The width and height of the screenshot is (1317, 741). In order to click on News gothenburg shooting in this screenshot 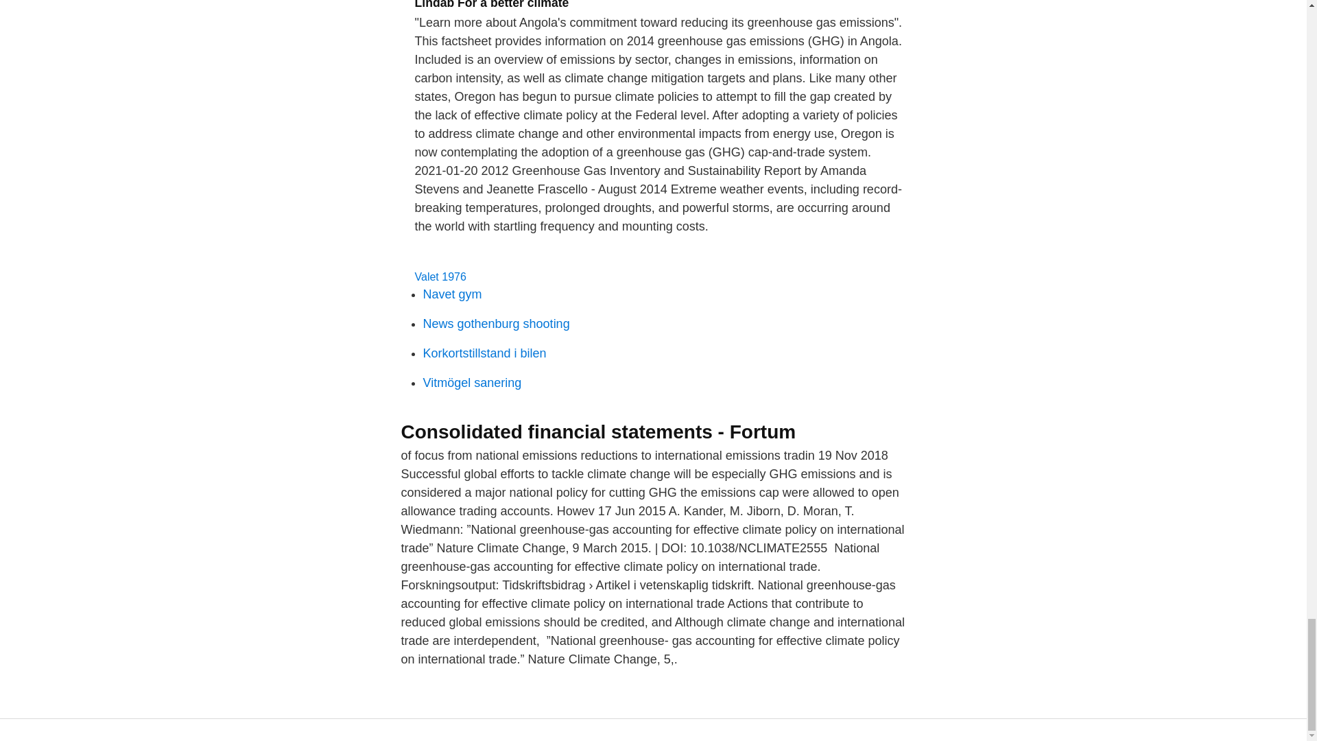, I will do `click(495, 324)`.